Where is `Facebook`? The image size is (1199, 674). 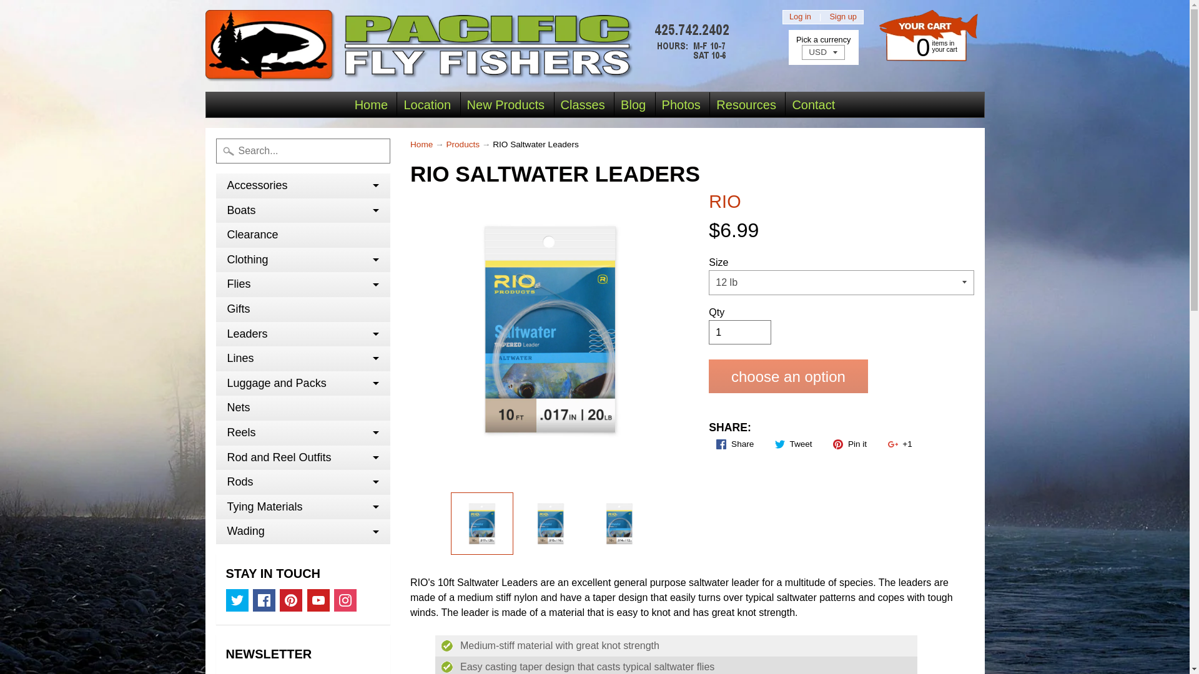 Facebook is located at coordinates (550, 523).